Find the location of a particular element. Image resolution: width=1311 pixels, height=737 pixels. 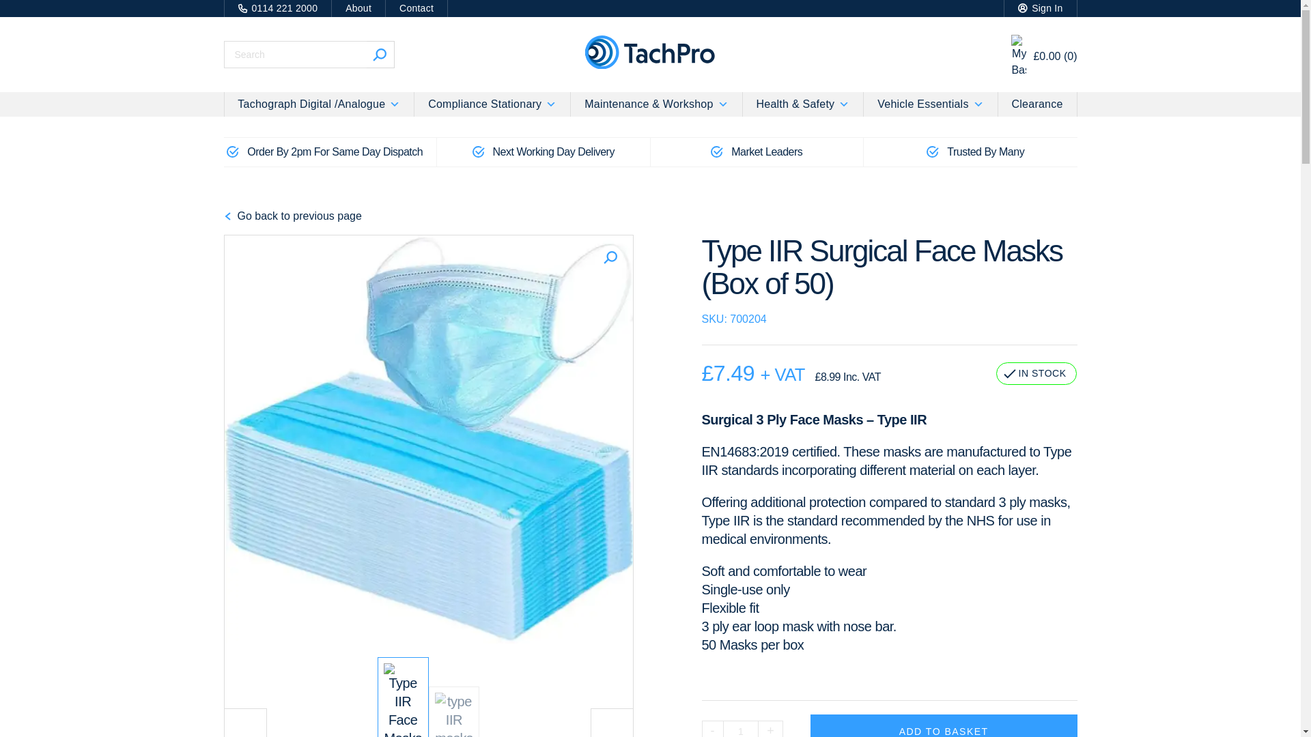

Sign In is located at coordinates (1040, 8).